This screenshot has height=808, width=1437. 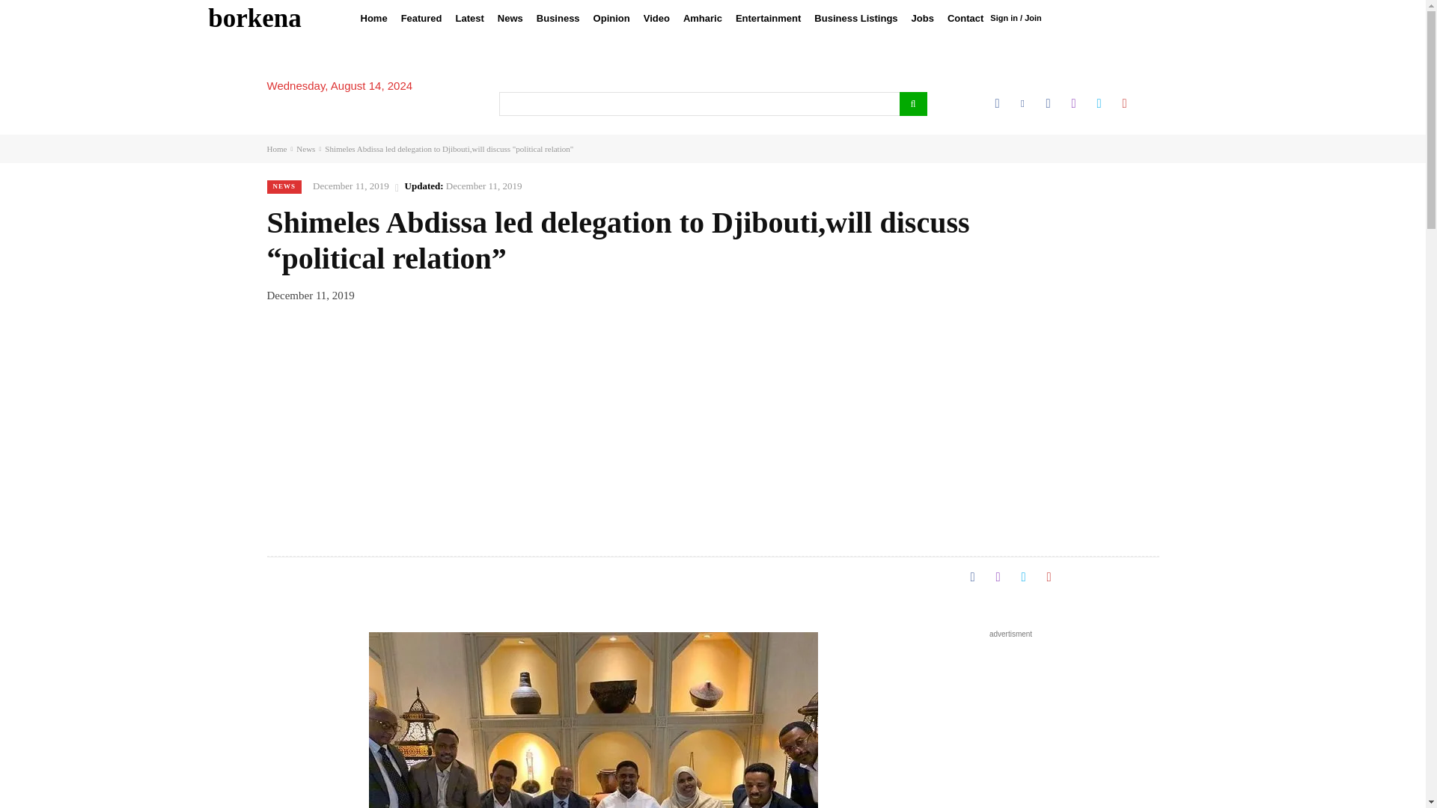 I want to click on Business, so click(x=558, y=18).